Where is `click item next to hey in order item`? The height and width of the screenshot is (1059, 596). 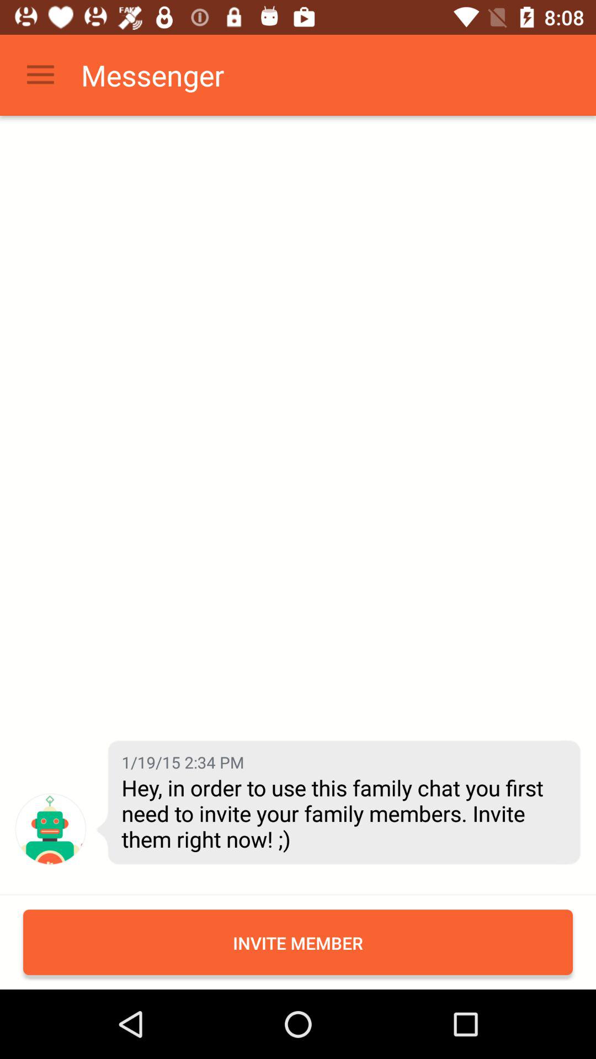
click item next to hey in order item is located at coordinates (51, 828).